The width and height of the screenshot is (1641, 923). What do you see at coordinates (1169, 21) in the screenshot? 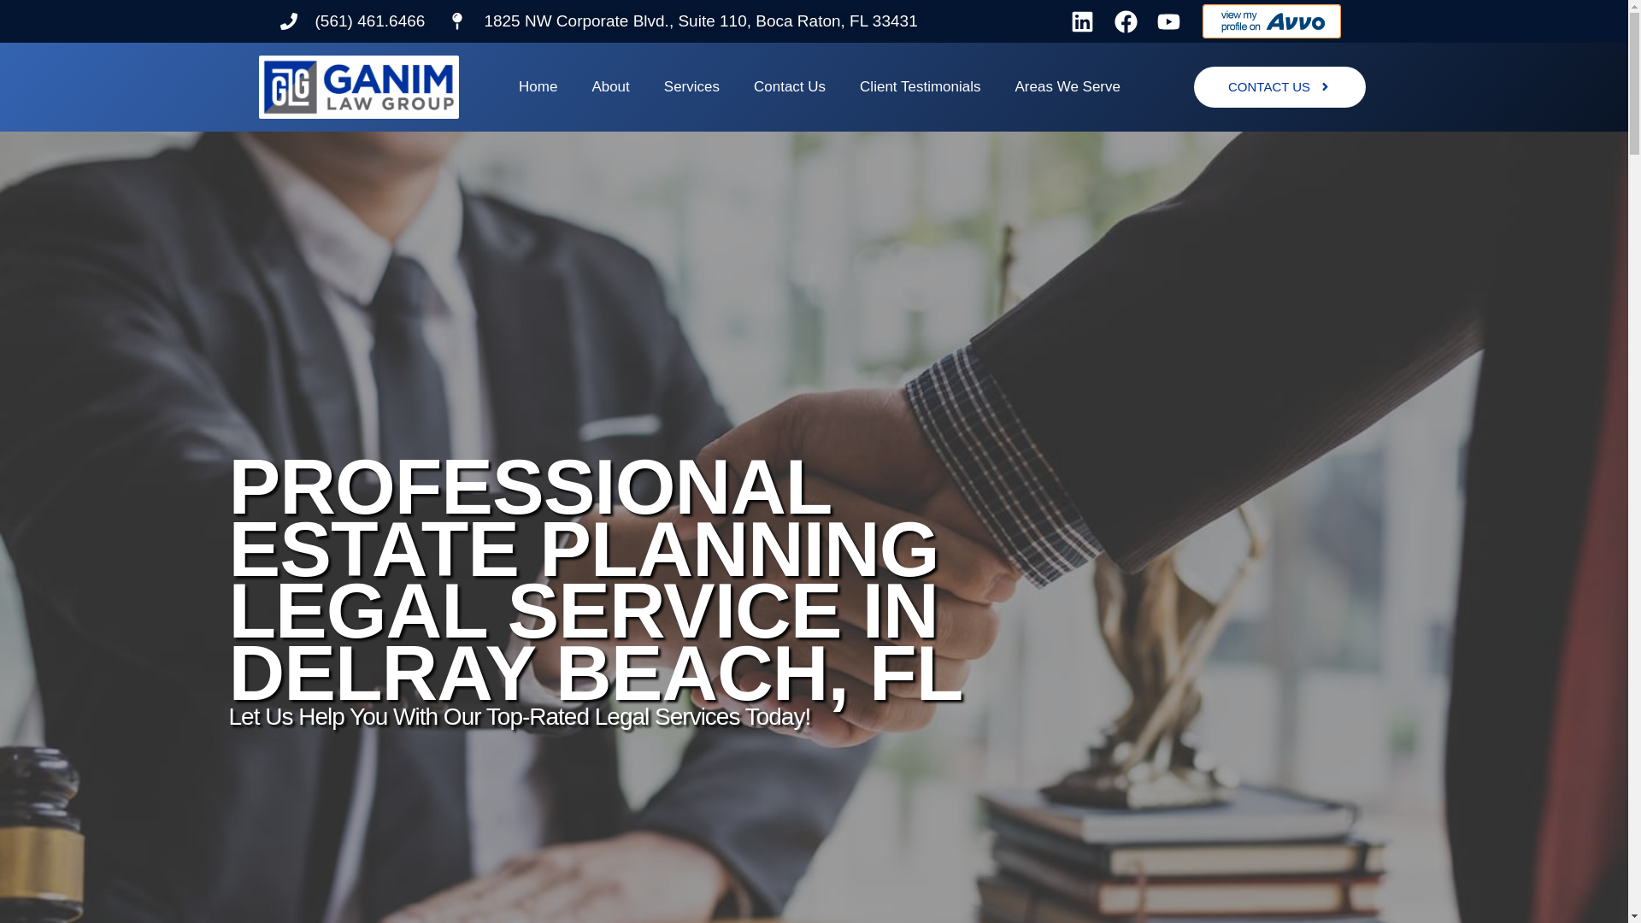
I see `Youtube` at bounding box center [1169, 21].